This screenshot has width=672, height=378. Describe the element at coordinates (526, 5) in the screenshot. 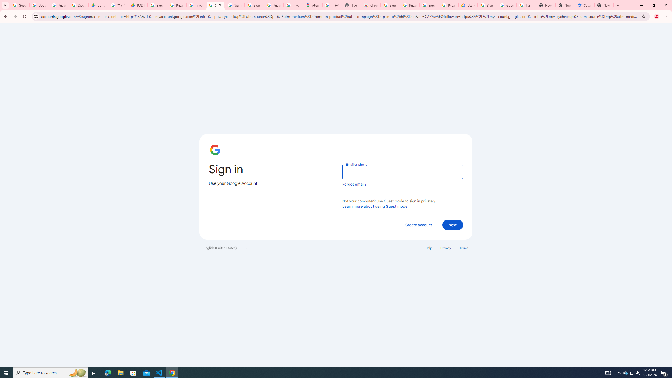

I see `Turn cookies on or off - Computer - Google Account Help` at that location.